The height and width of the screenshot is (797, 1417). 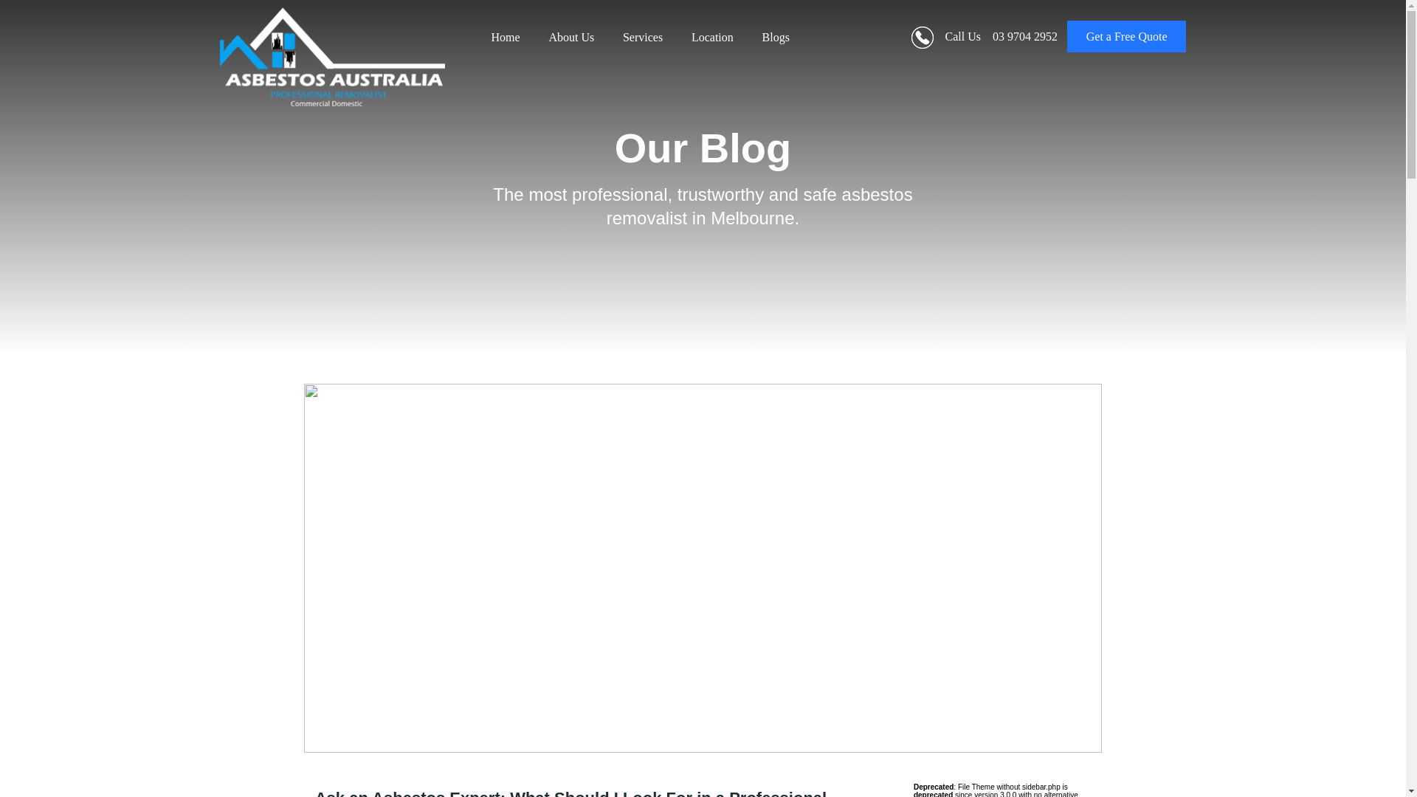 I want to click on 03 9704 2952, so click(x=1024, y=37).